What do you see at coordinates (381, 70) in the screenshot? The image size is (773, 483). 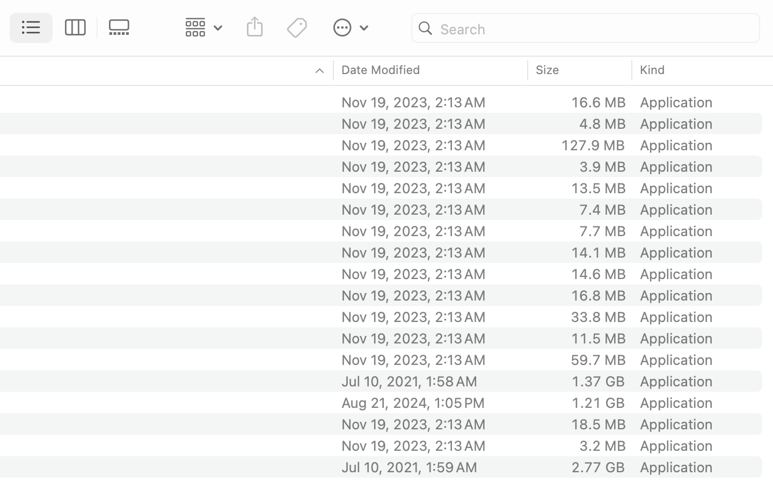 I see `Date Modified` at bounding box center [381, 70].